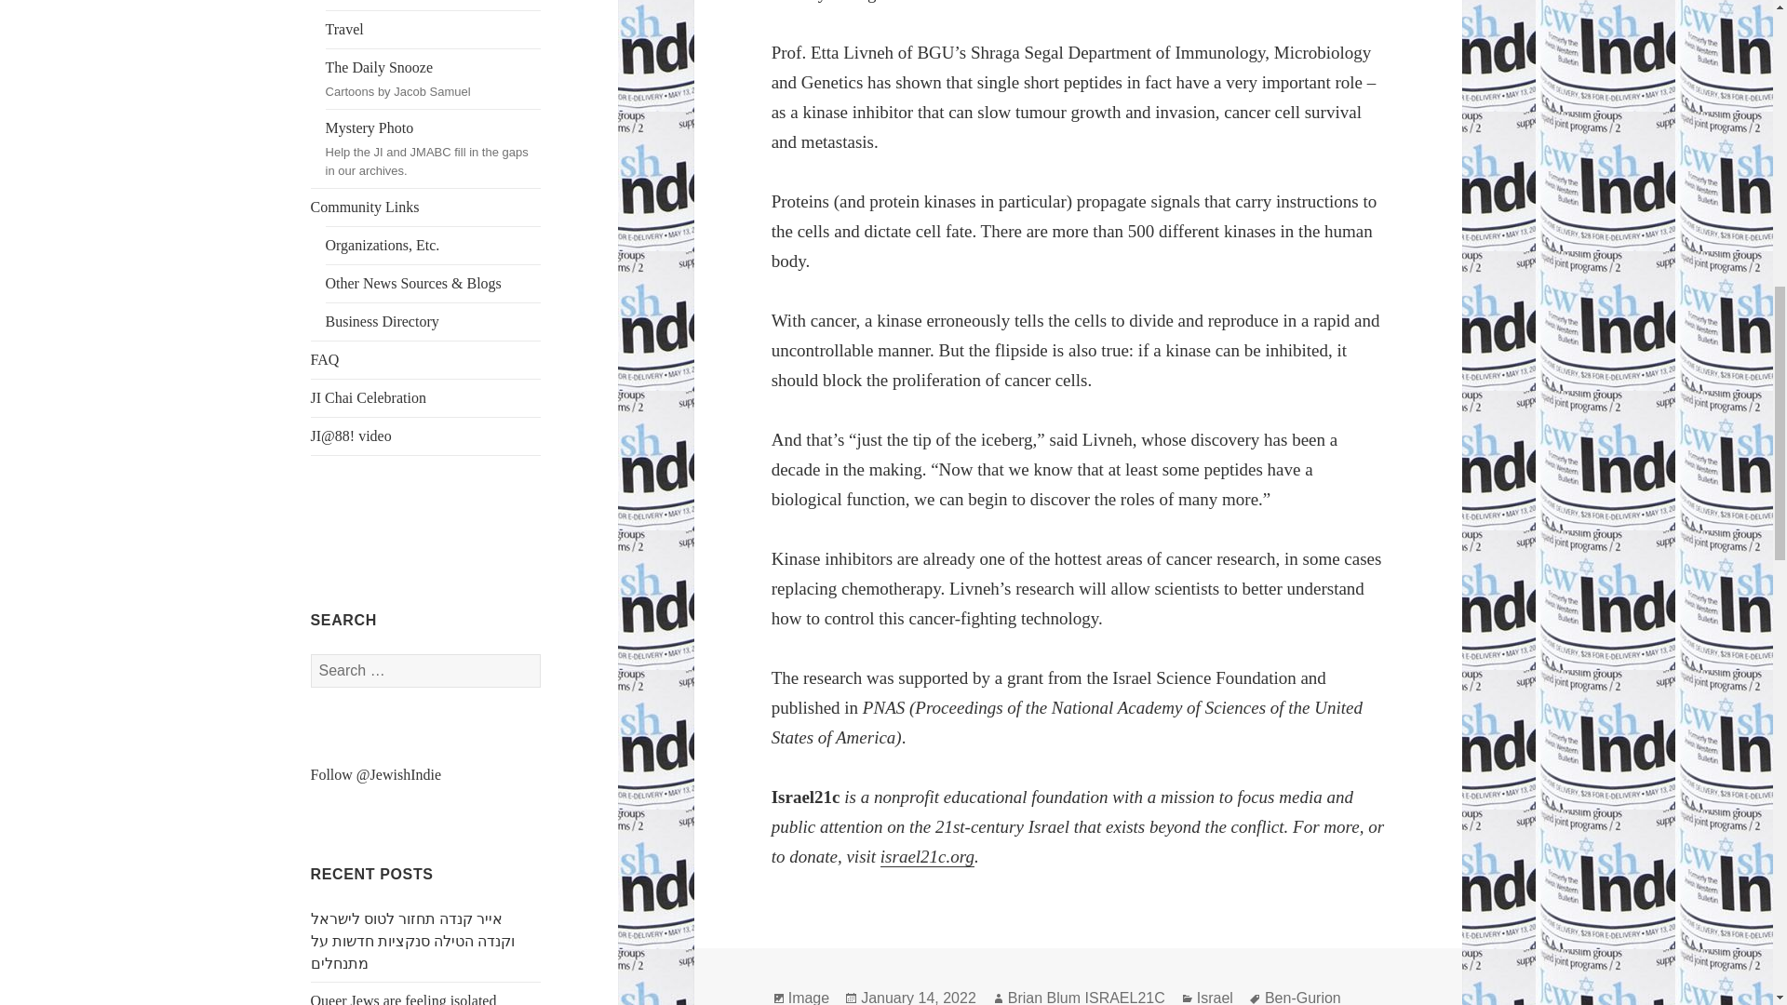 The image size is (1787, 1005). Describe the element at coordinates (433, 322) in the screenshot. I see `Business Directory` at that location.